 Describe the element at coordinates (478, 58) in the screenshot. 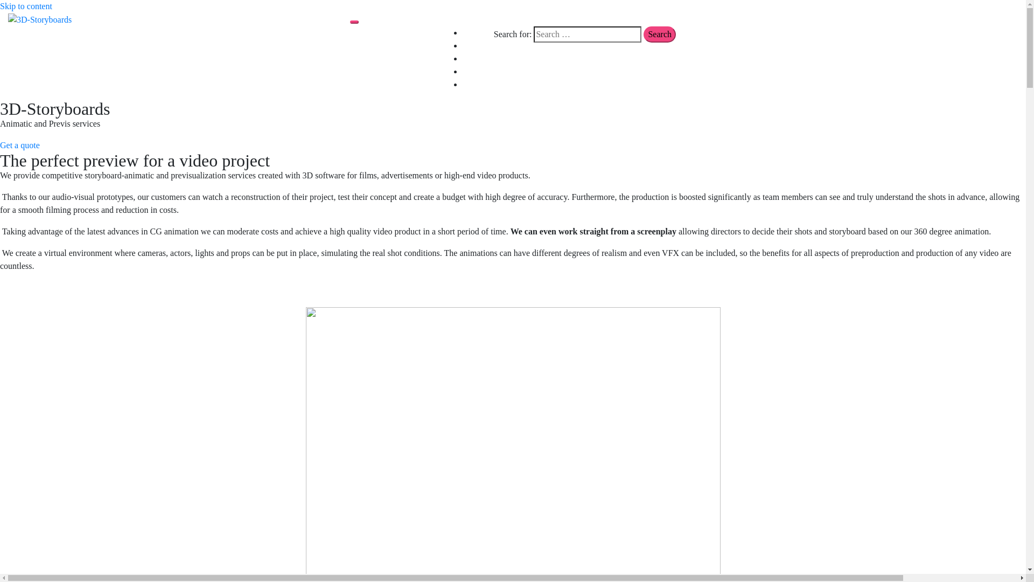

I see `Portfolio` at that location.